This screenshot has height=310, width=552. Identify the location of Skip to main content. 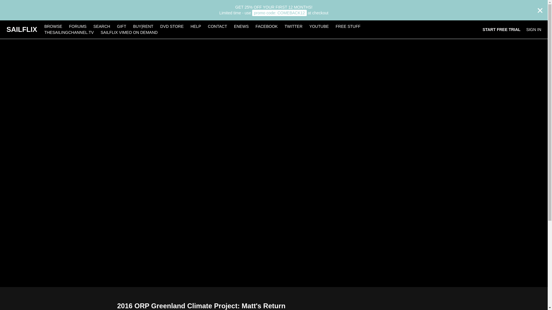
(18, 3).